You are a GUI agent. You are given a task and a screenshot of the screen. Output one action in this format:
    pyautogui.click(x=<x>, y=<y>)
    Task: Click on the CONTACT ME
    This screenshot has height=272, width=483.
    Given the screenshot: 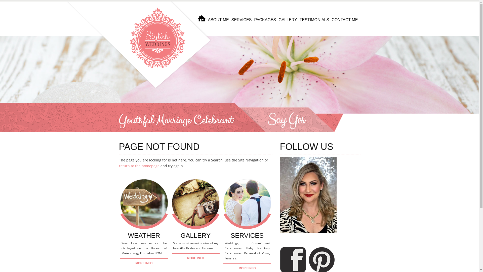 What is the action you would take?
    pyautogui.click(x=345, y=20)
    